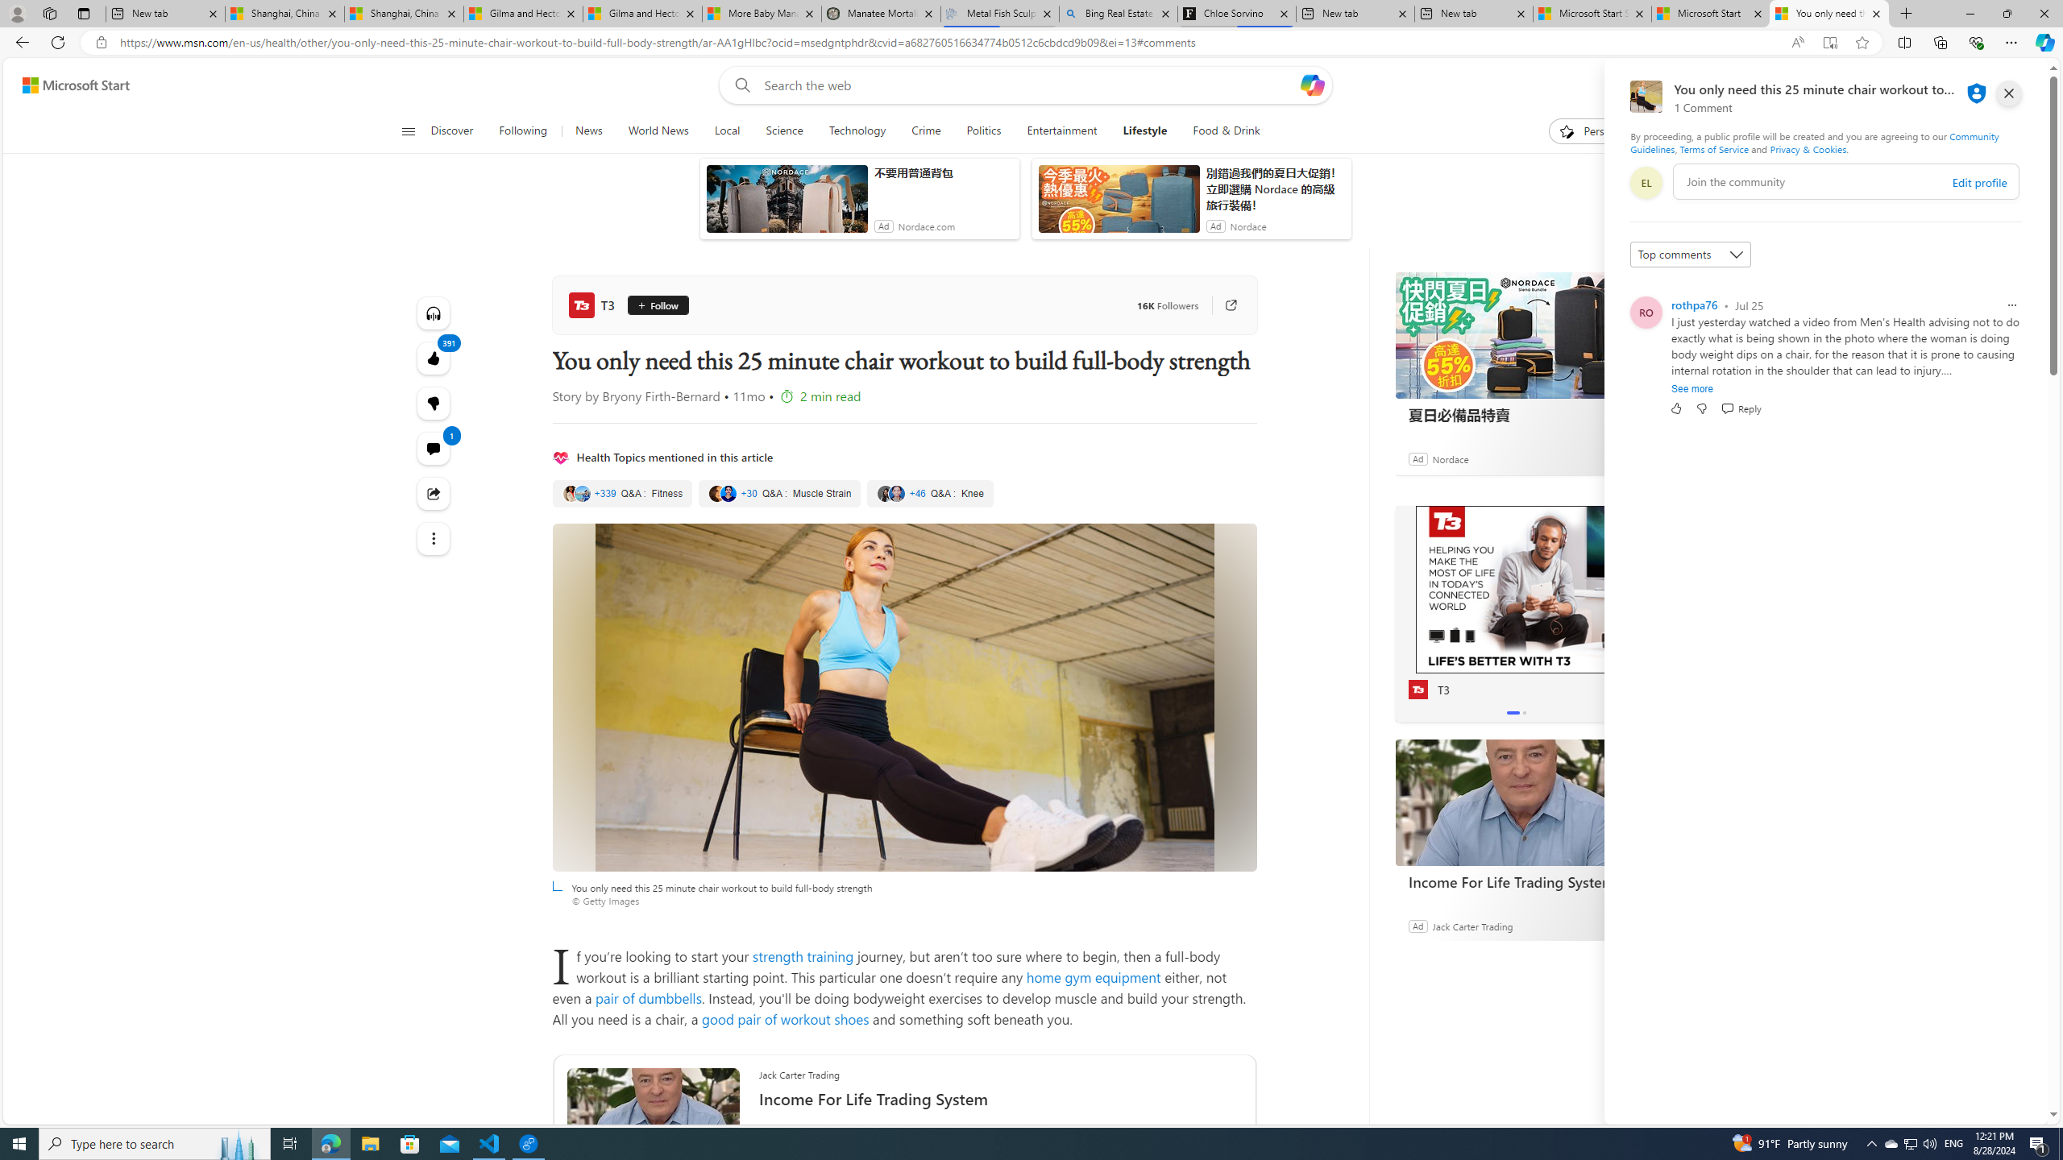 This screenshot has height=1160, width=2063. Describe the element at coordinates (1238, 14) in the screenshot. I see `Chloe Sorvino` at that location.